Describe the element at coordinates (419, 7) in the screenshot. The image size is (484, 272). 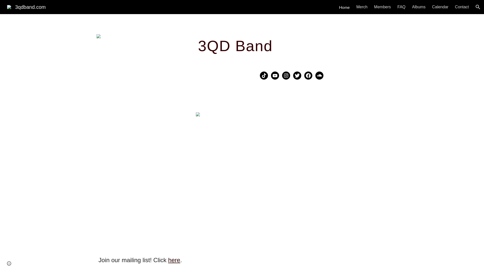
I see `Albums` at that location.